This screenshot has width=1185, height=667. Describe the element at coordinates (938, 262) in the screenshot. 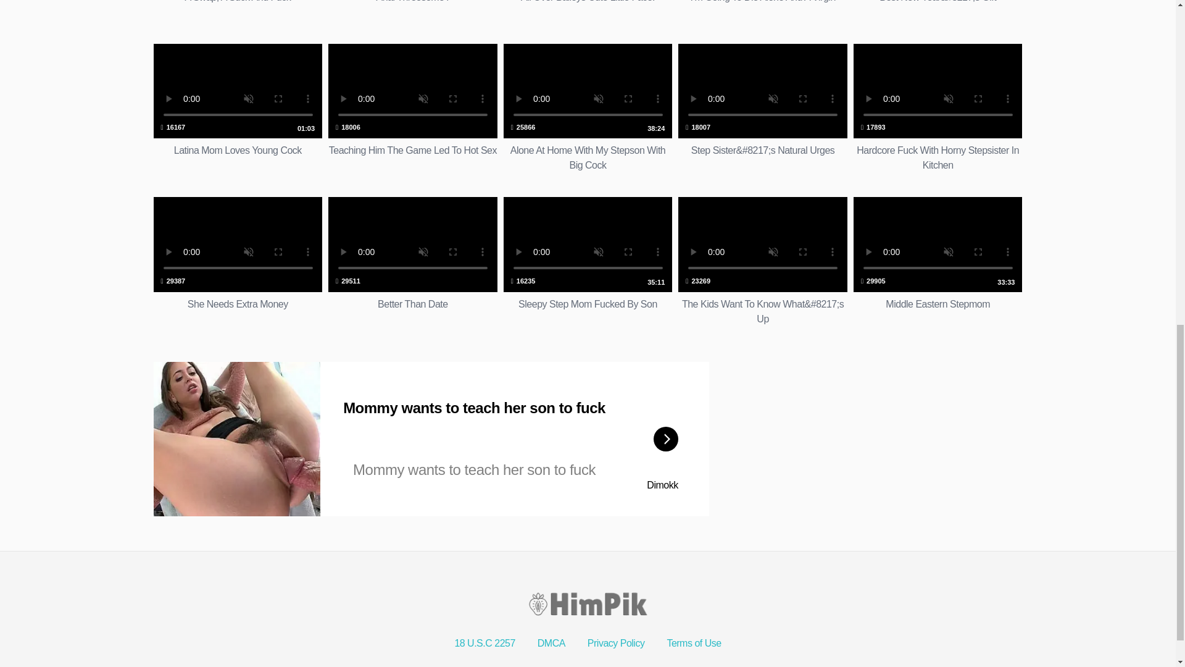

I see `18 U.S.C 2257` at that location.